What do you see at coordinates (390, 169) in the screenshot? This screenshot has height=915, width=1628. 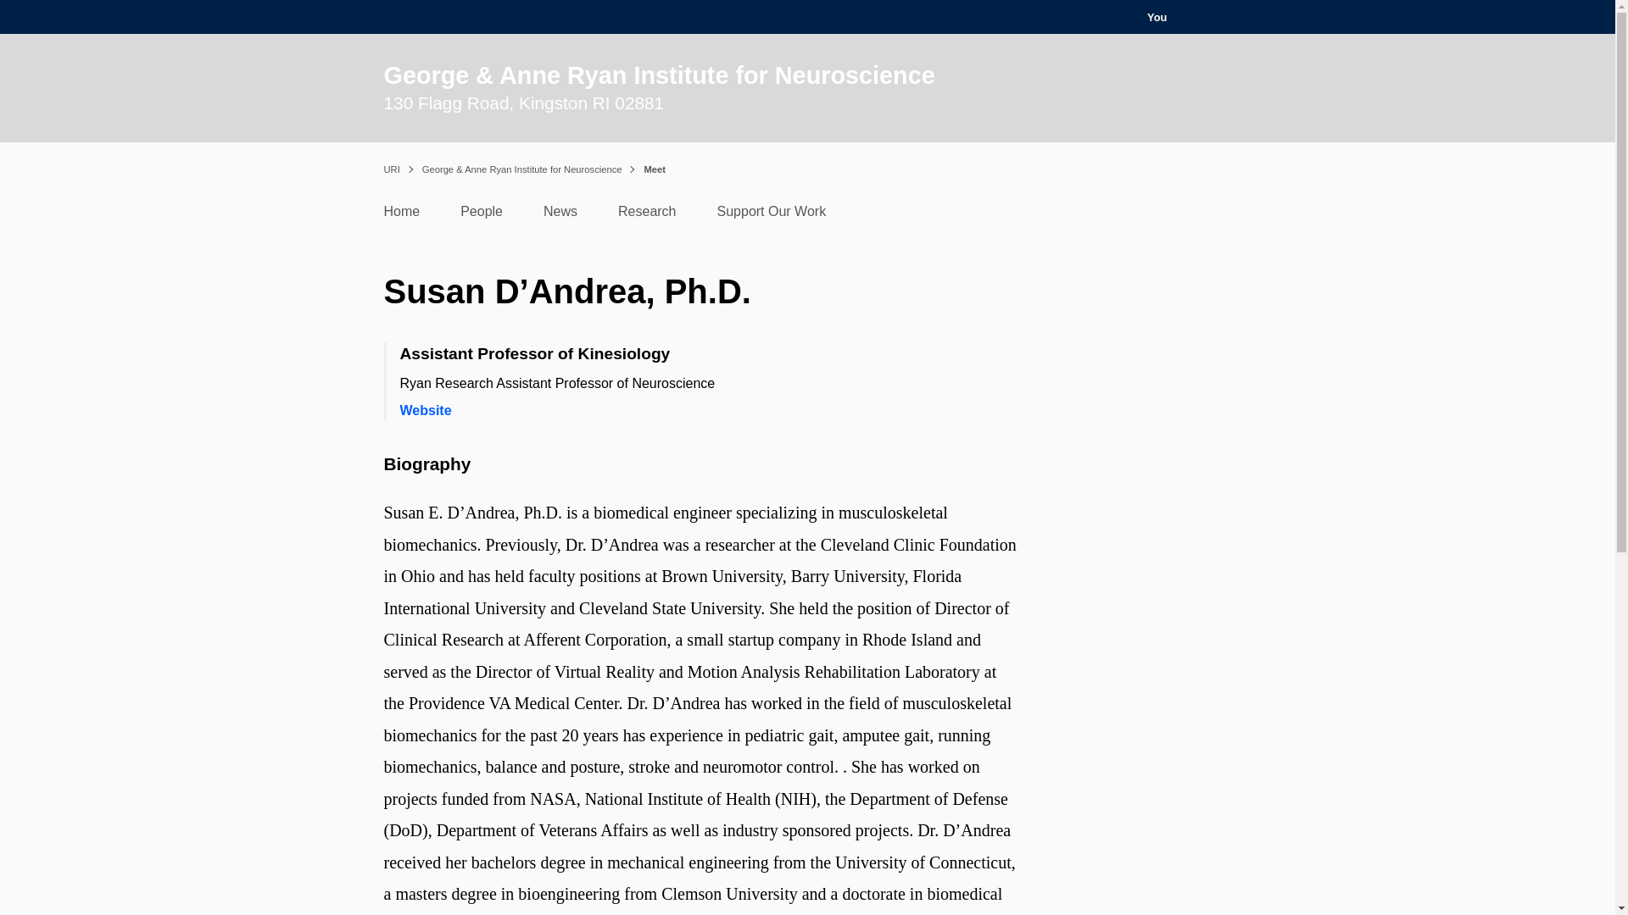 I see `URI` at bounding box center [390, 169].